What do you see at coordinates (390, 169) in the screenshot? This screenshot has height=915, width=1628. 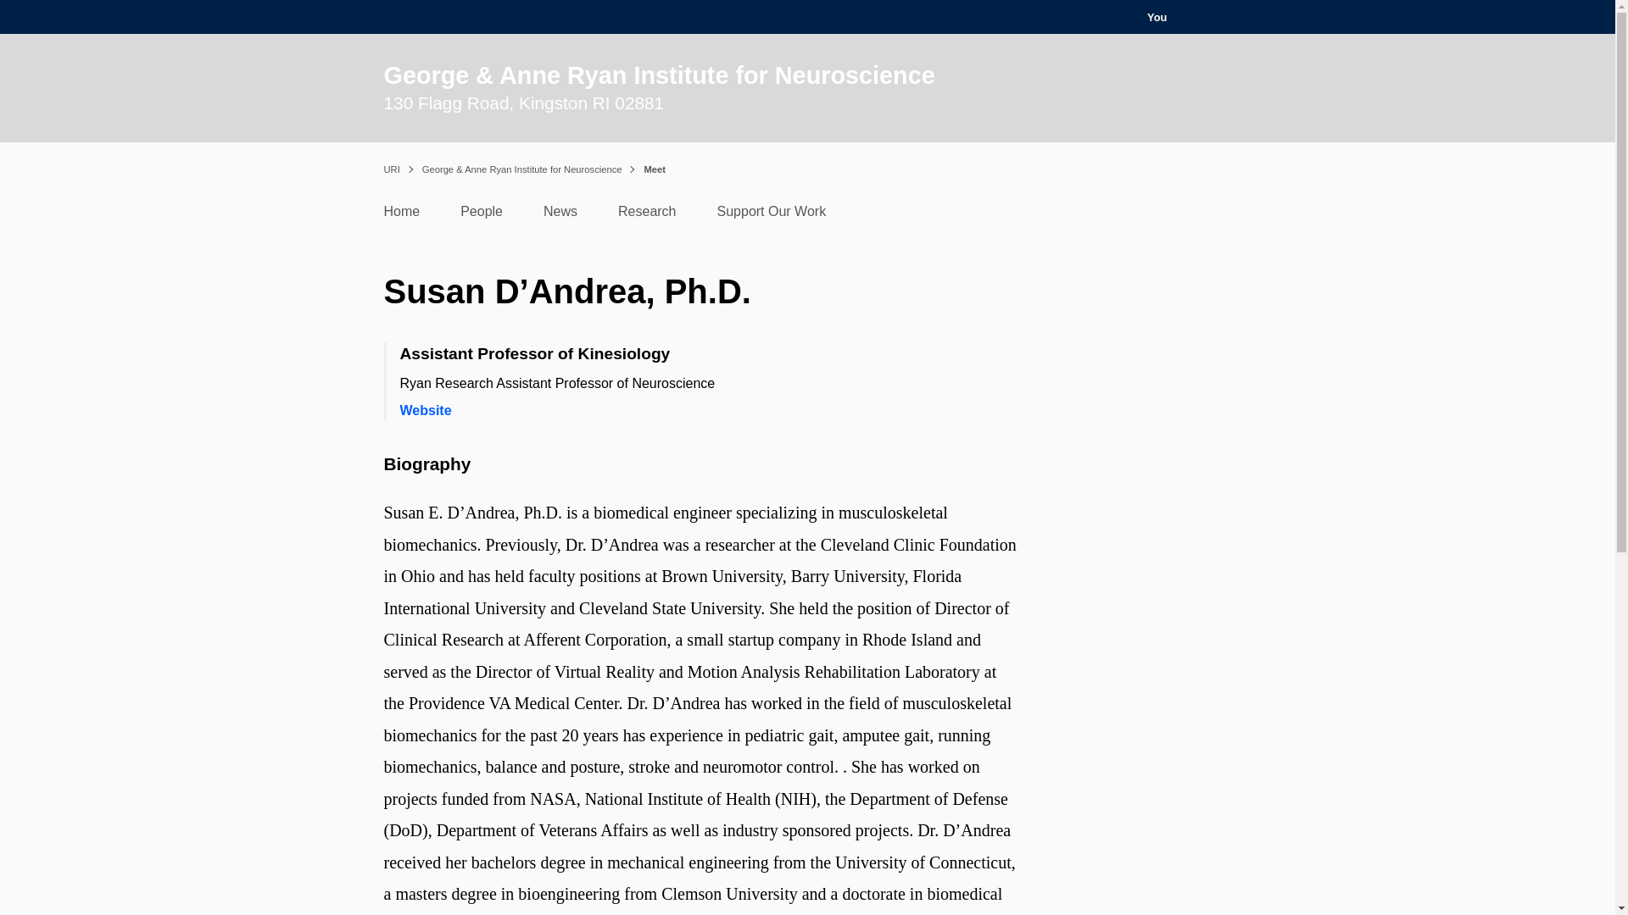 I see `URI` at bounding box center [390, 169].